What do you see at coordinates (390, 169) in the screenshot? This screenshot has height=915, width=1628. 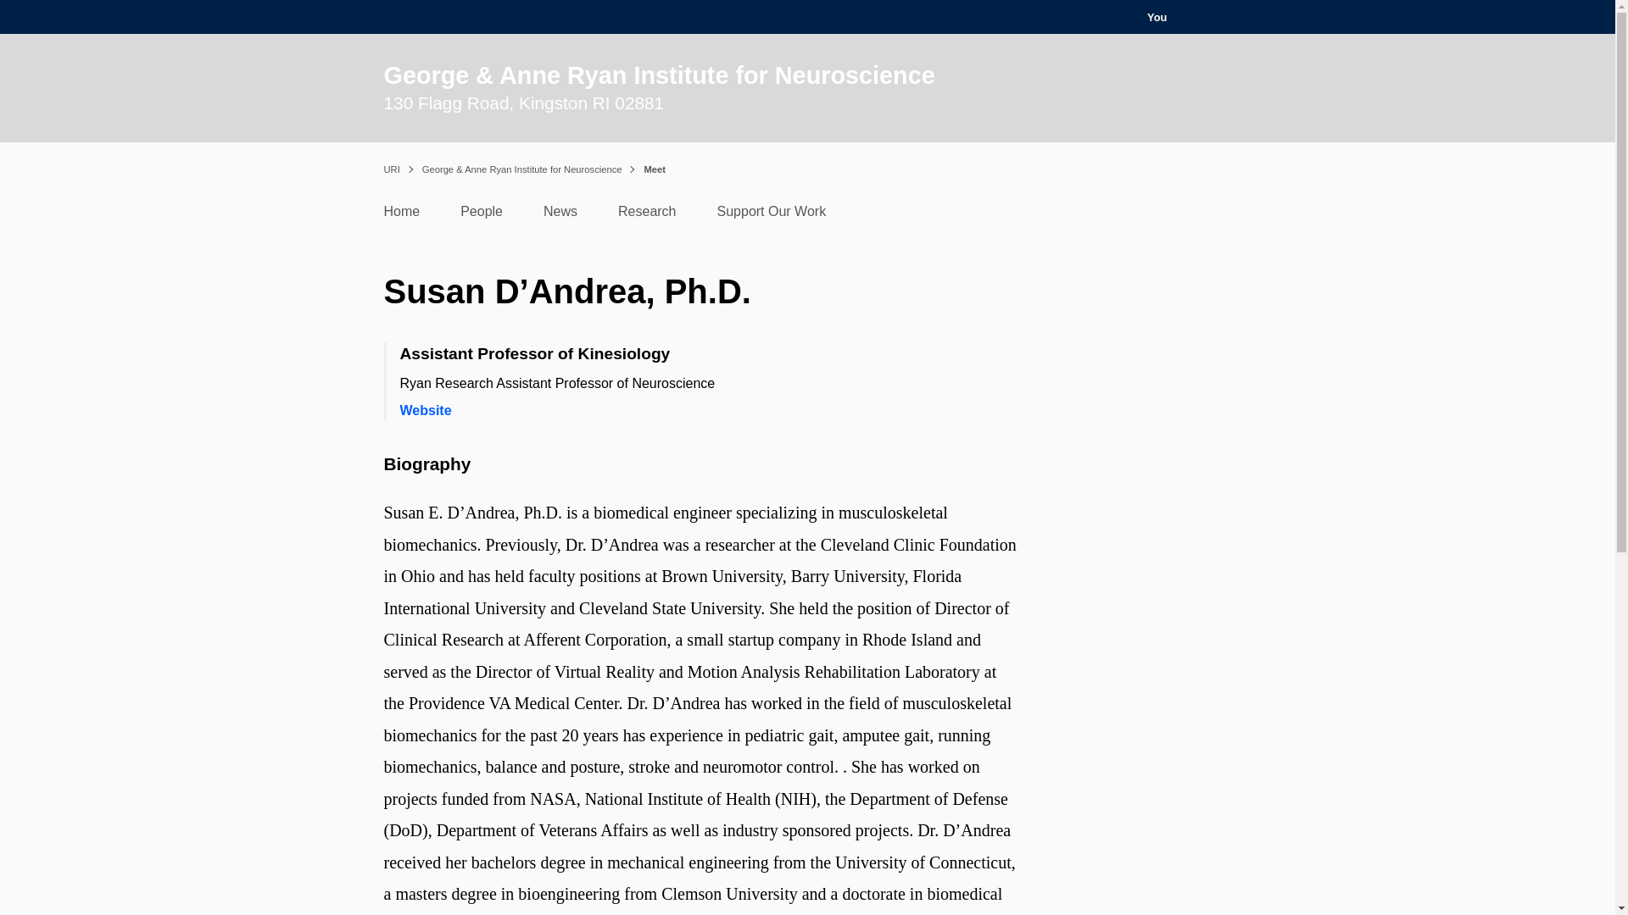 I see `URI` at bounding box center [390, 169].